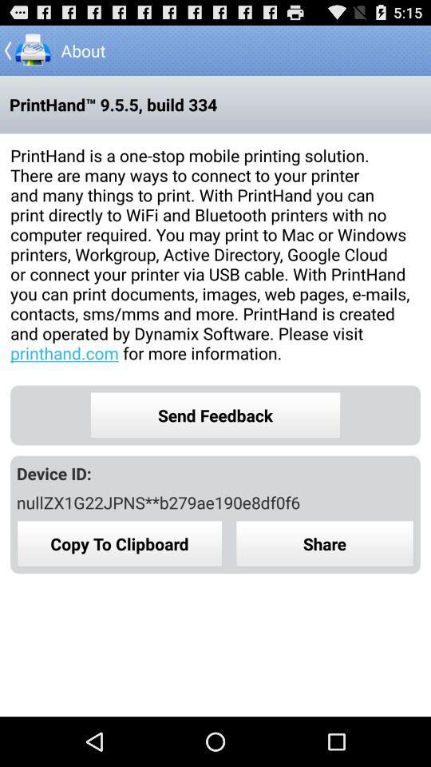 This screenshot has width=431, height=767. Describe the element at coordinates (325, 543) in the screenshot. I see `tap the icon to the right of the copy to clipboard item` at that location.